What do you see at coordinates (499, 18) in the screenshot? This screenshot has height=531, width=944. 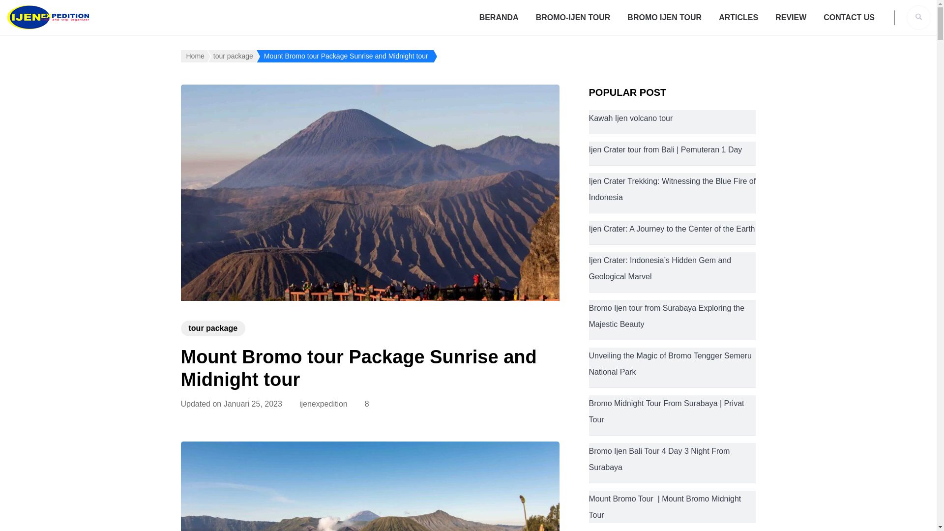 I see `BERANDA` at bounding box center [499, 18].